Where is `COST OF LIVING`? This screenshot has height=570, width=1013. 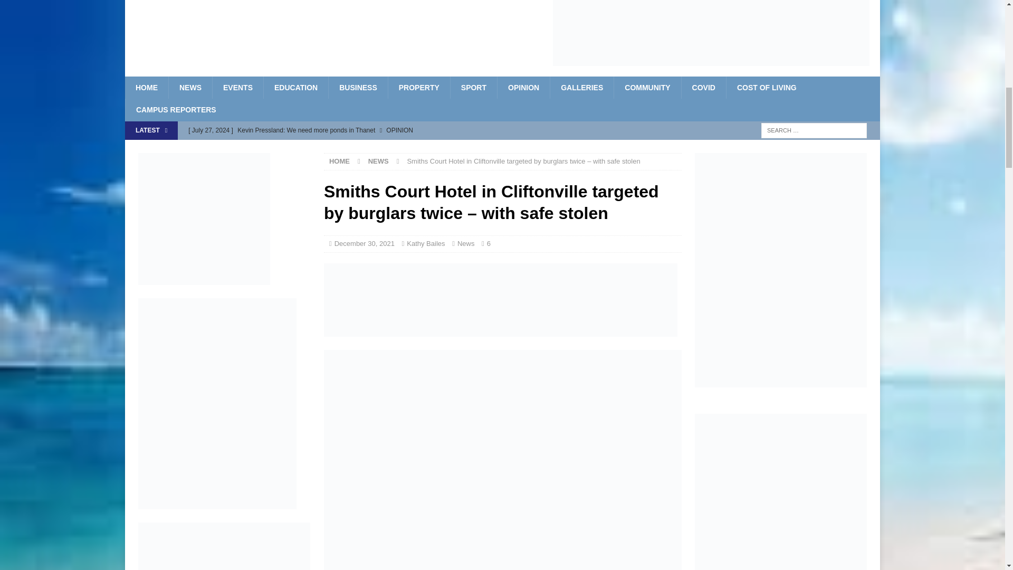 COST OF LIVING is located at coordinates (767, 87).